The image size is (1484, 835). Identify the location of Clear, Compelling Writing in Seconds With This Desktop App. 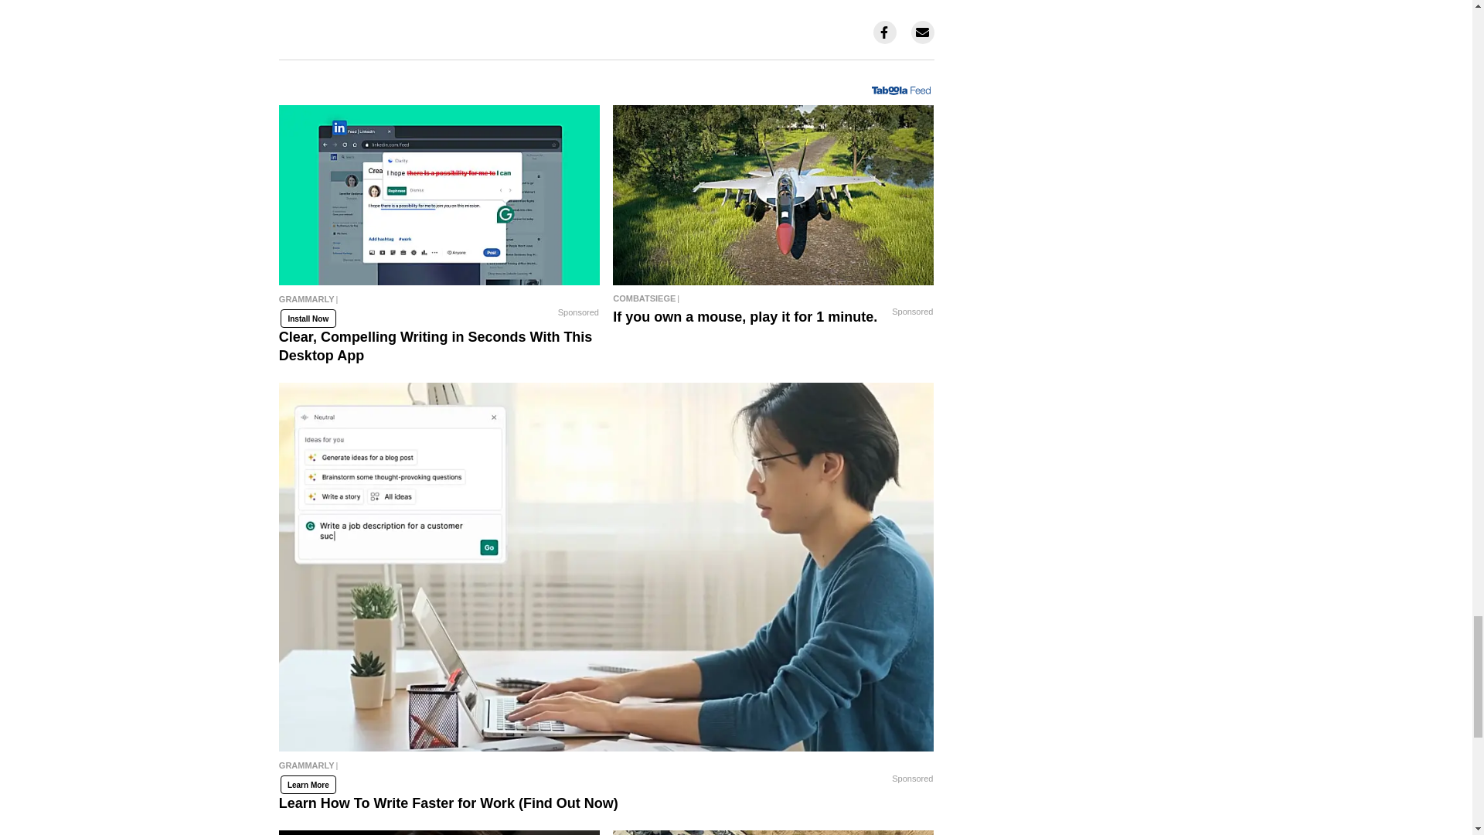
(439, 303).